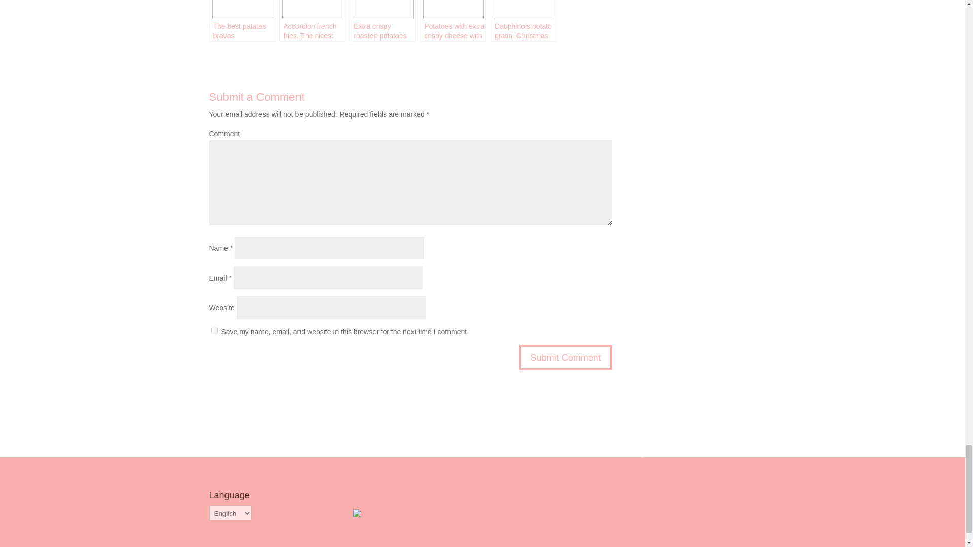 The width and height of the screenshot is (973, 547). I want to click on Submit Comment, so click(566, 358).